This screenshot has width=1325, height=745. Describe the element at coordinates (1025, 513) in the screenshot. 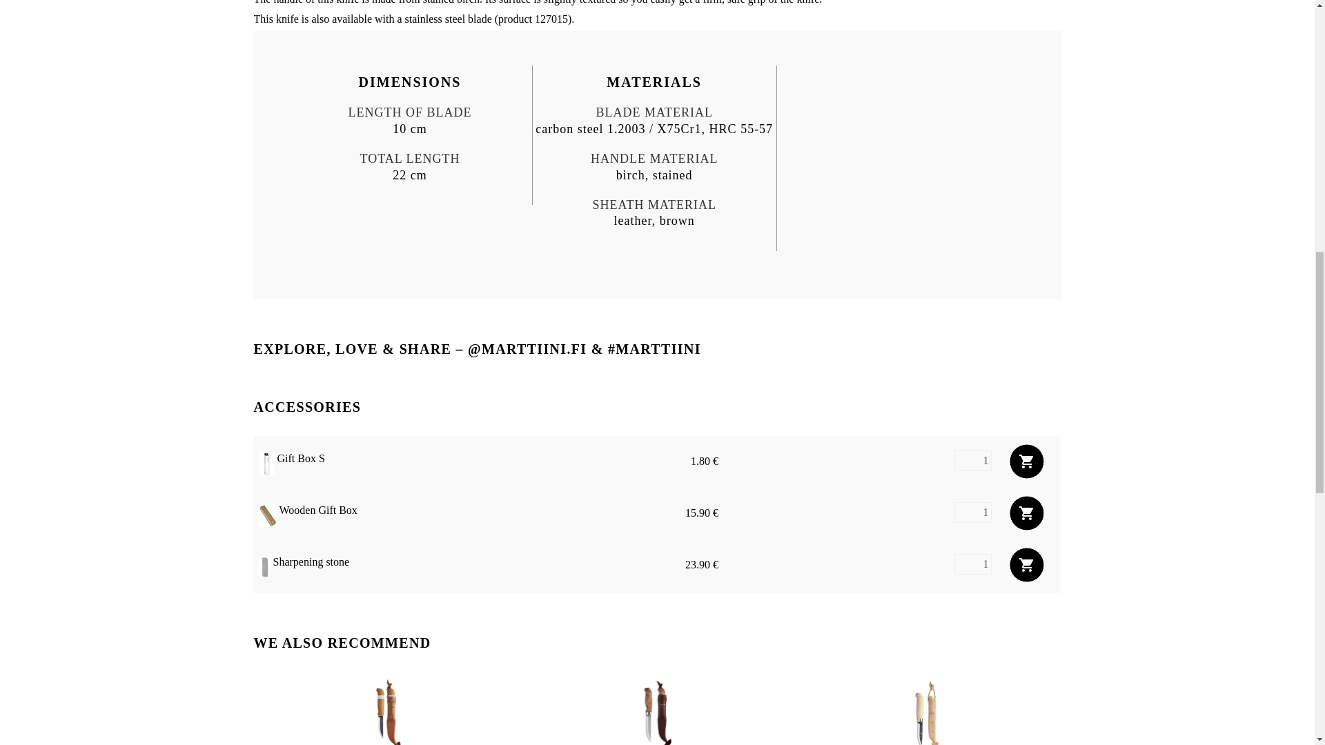

I see `Add to basket` at that location.